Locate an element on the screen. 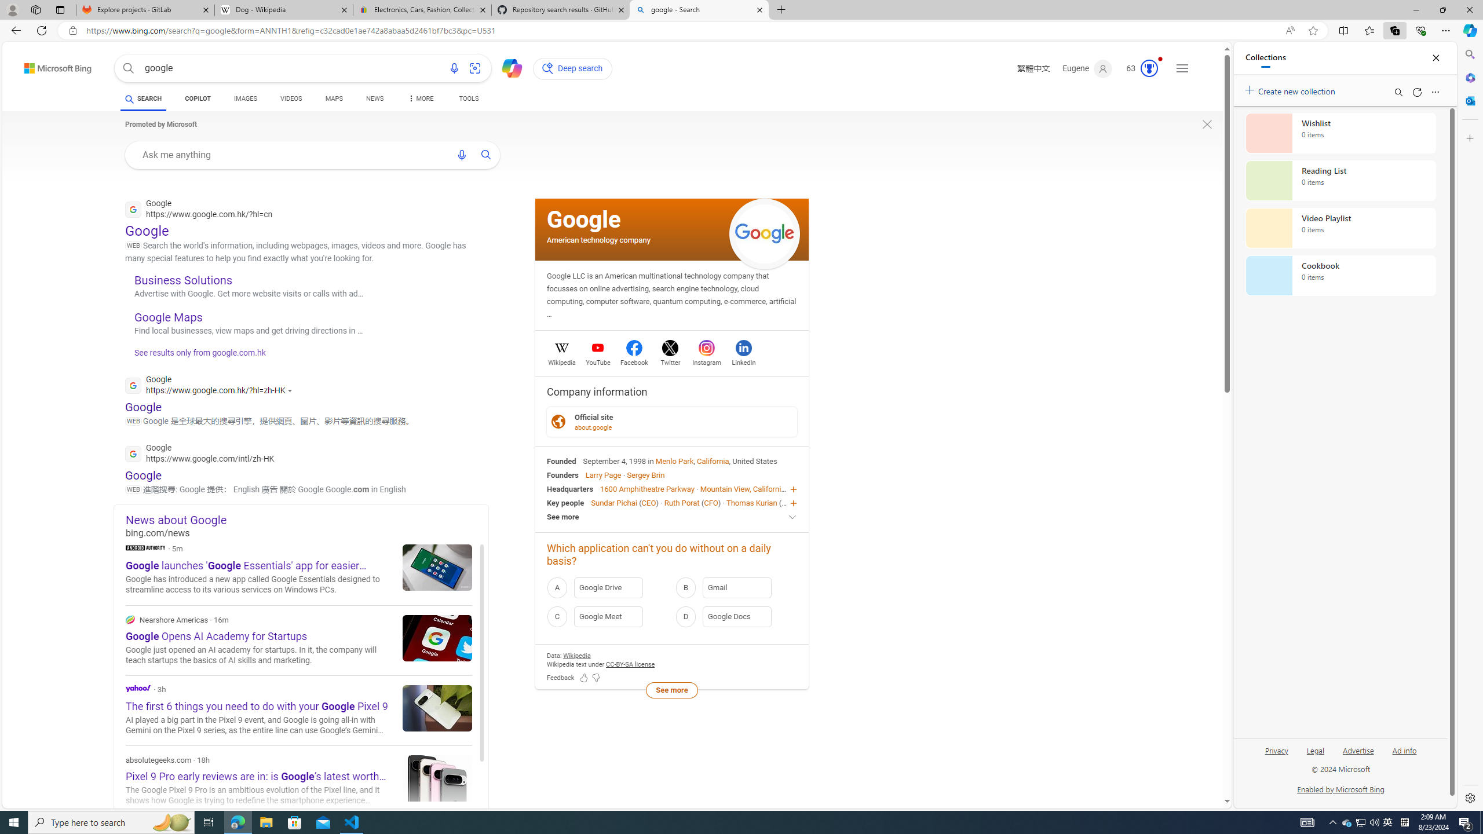 The height and width of the screenshot is (834, 1483). Reading List collection, 0 items is located at coordinates (1340, 181).